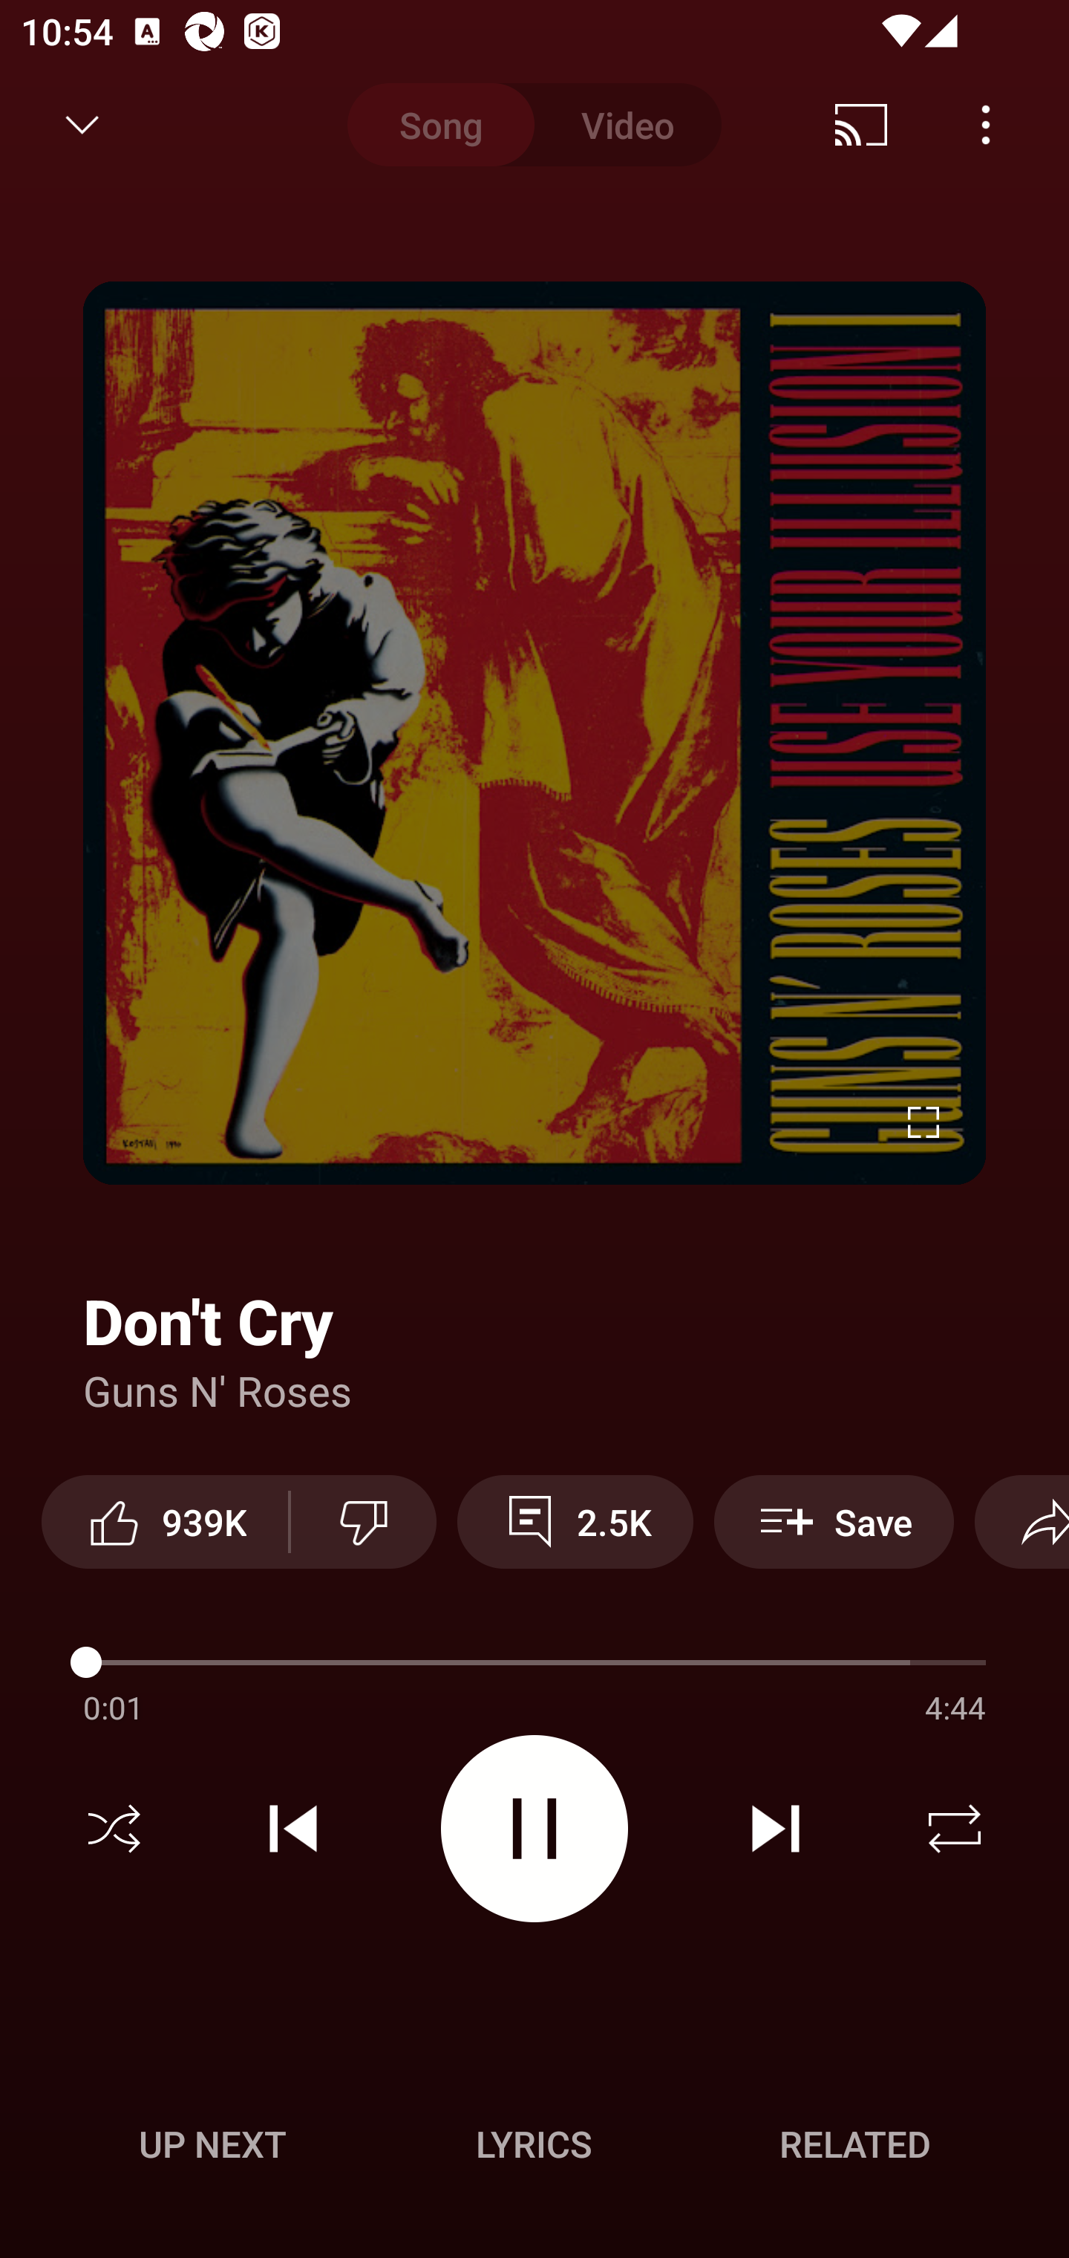 The width and height of the screenshot is (1069, 2258). I want to click on Related RELATED, so click(855, 2144).